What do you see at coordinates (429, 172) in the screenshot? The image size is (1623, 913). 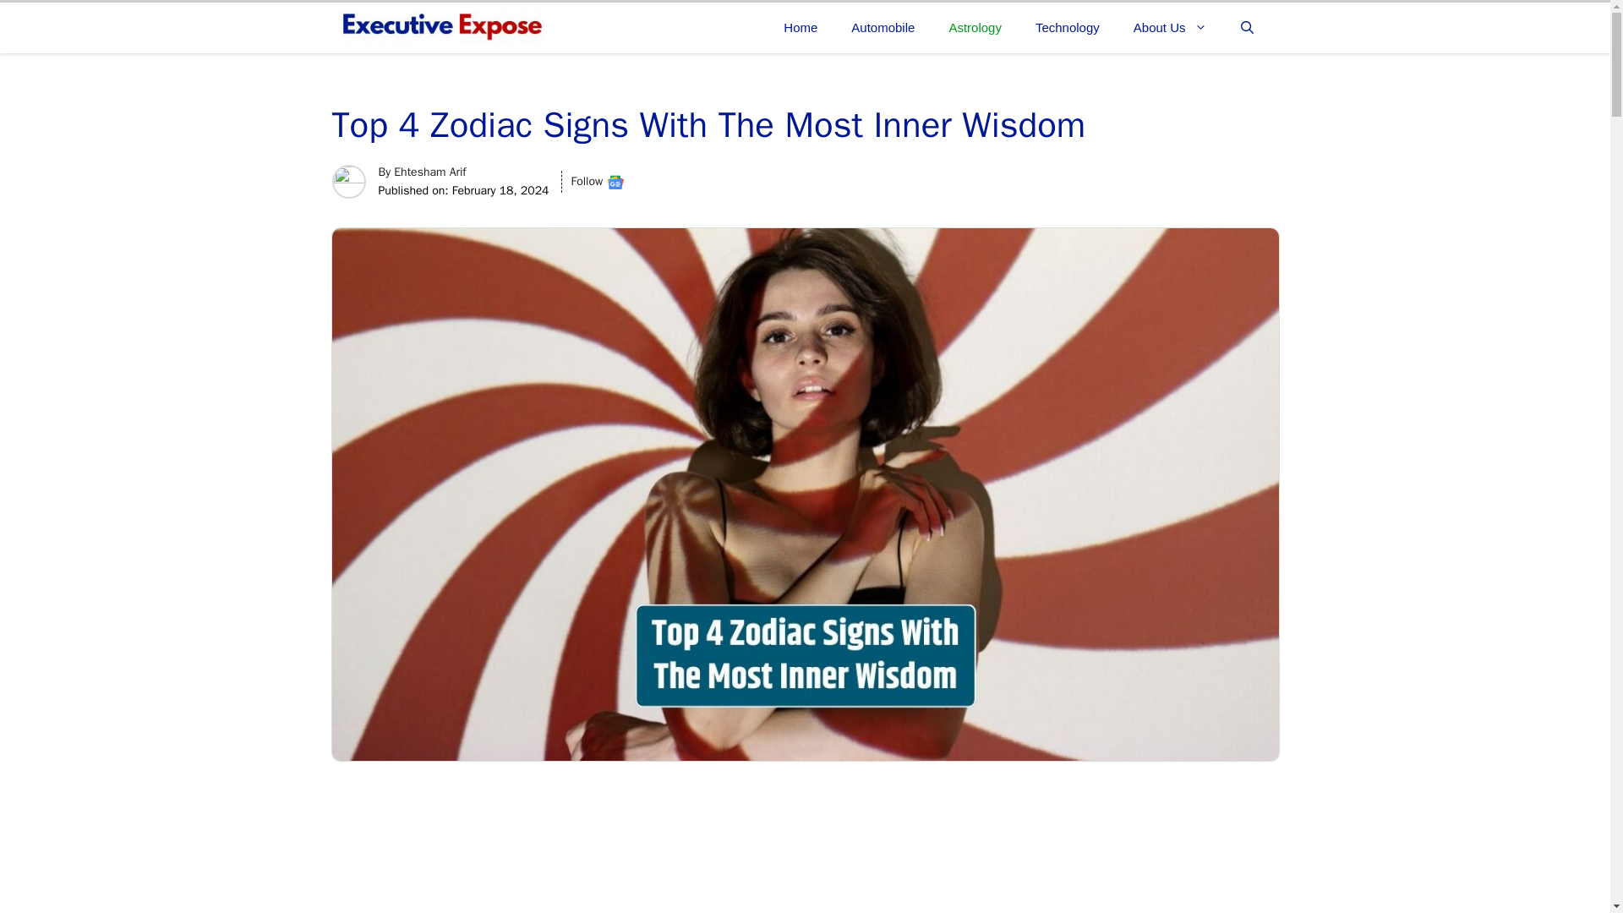 I see `Ehtesham Arif` at bounding box center [429, 172].